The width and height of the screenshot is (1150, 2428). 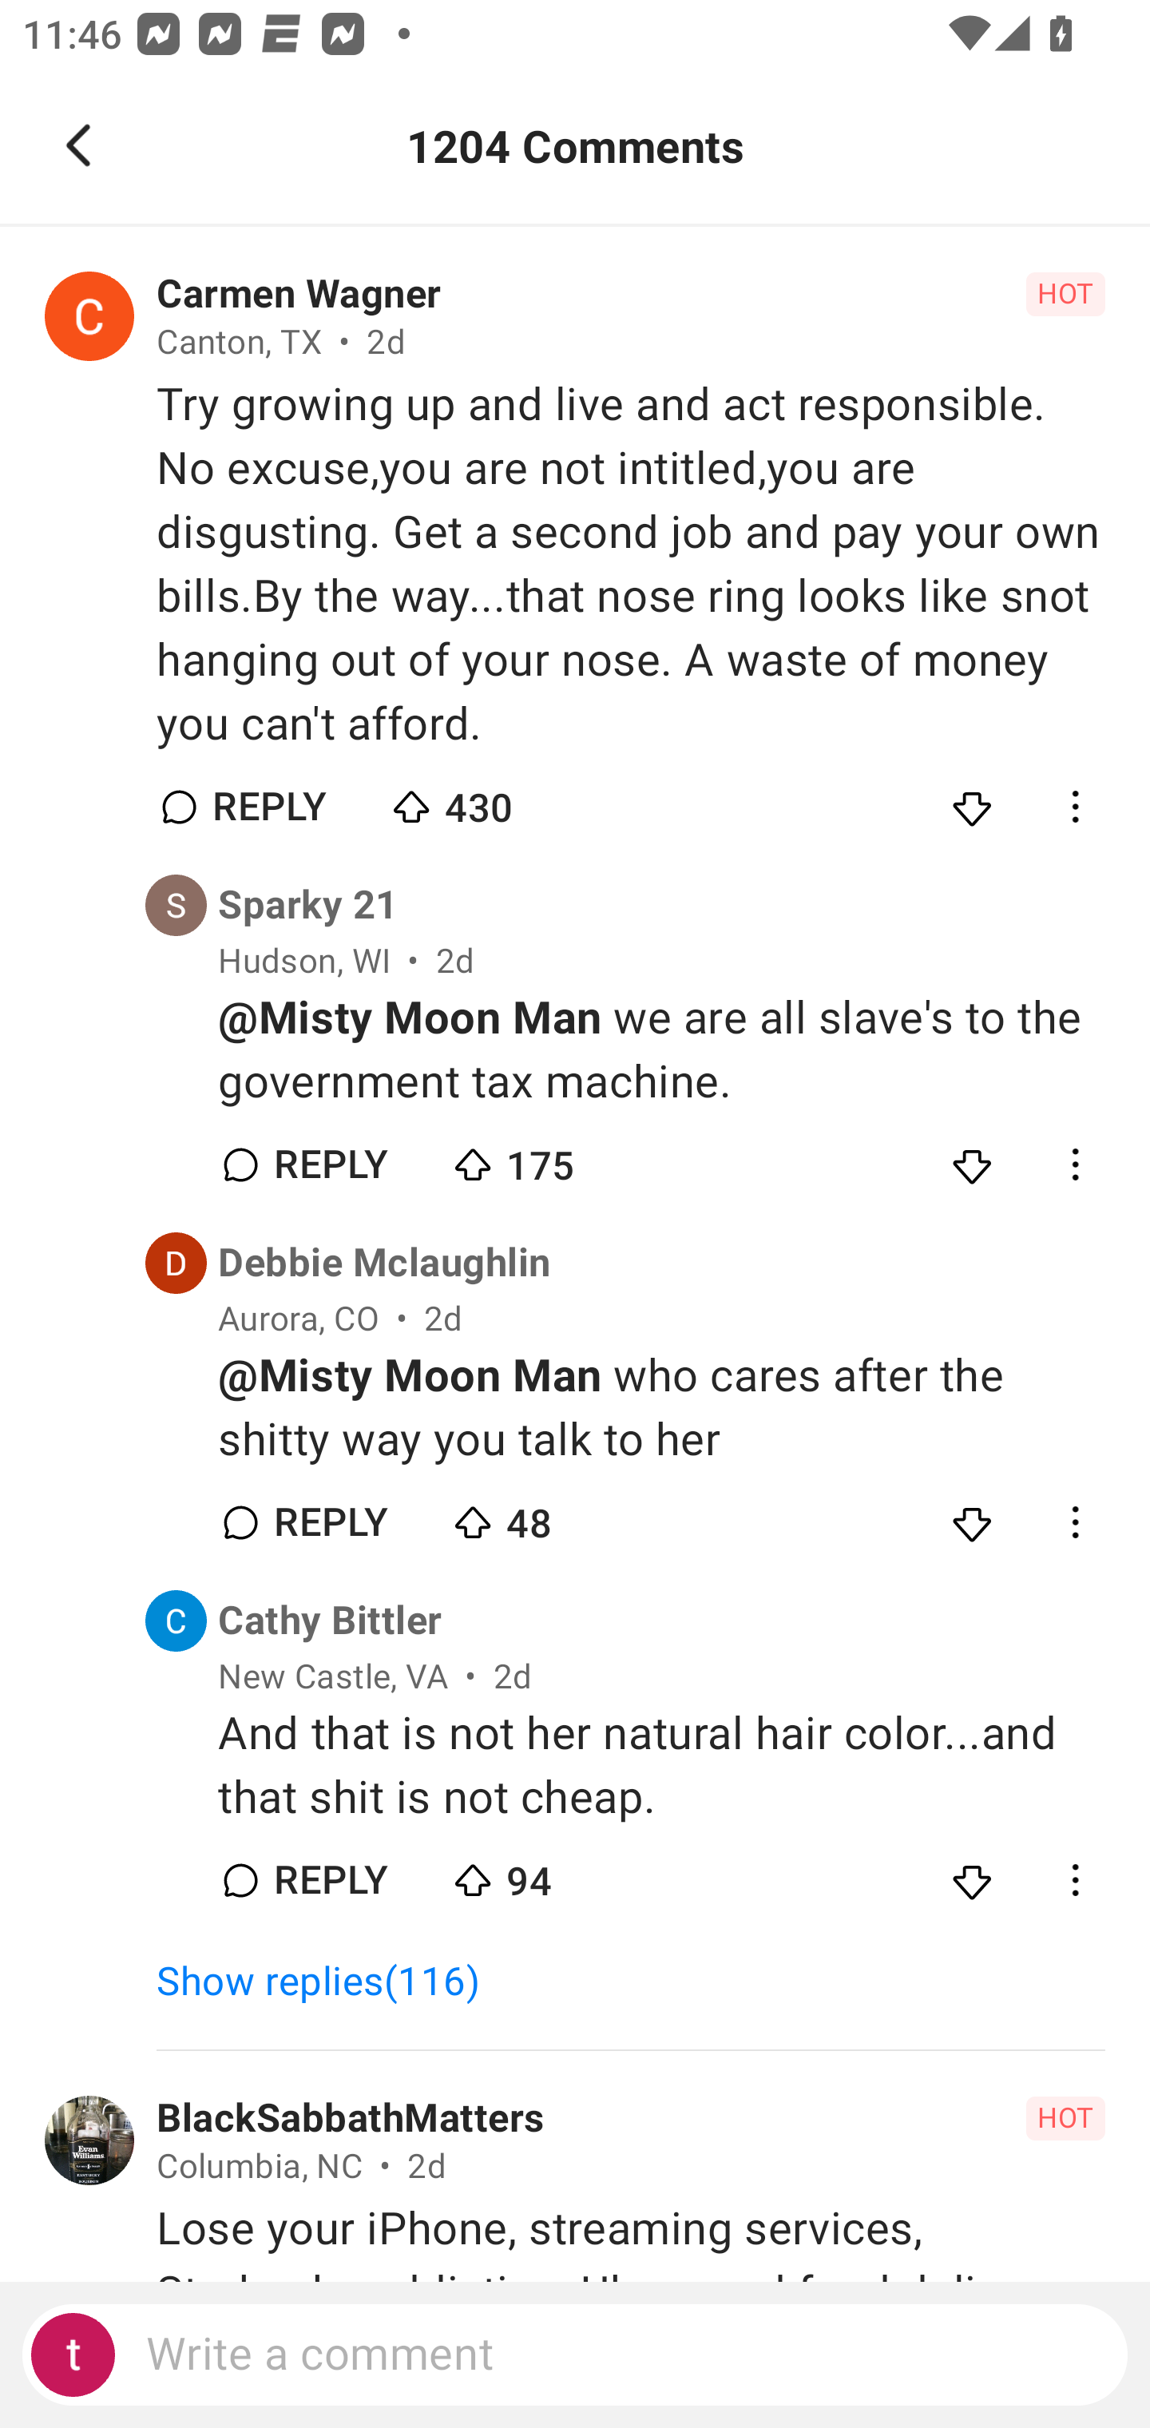 I want to click on 48, so click(x=557, y=1516).